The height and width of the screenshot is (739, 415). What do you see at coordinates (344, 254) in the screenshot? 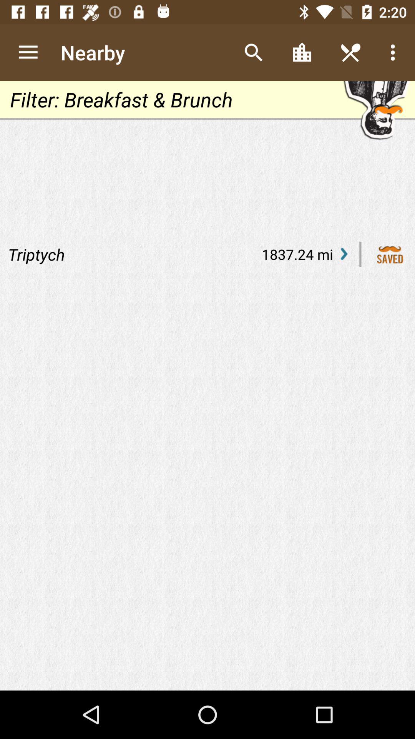
I see `click on the icon next to the text 183724 mi` at bounding box center [344, 254].